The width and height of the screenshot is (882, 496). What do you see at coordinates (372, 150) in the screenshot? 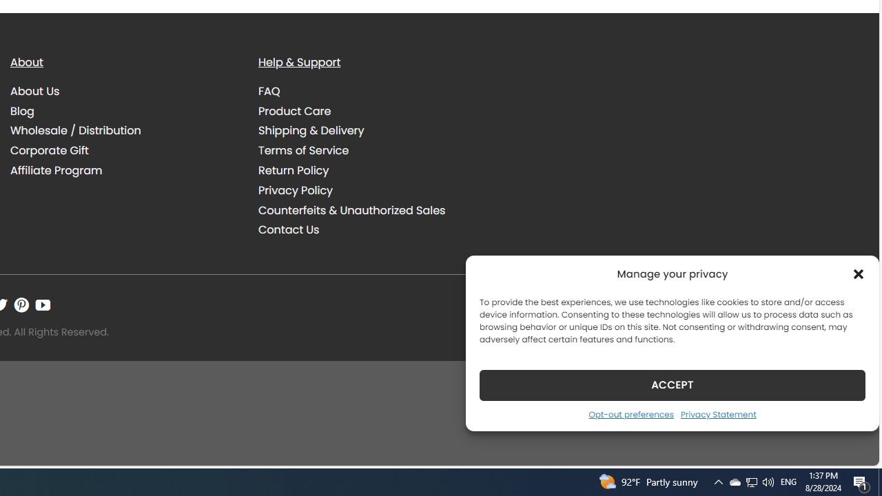
I see `Terms of Service` at bounding box center [372, 150].